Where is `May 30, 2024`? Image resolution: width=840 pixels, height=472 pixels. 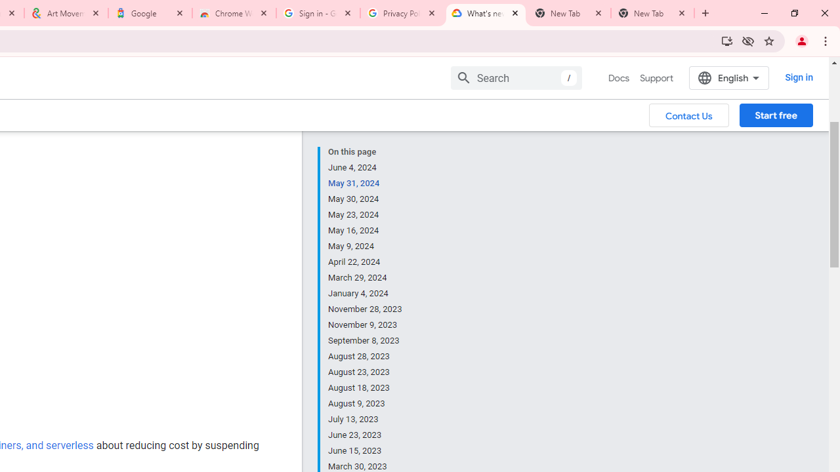
May 30, 2024 is located at coordinates (366, 199).